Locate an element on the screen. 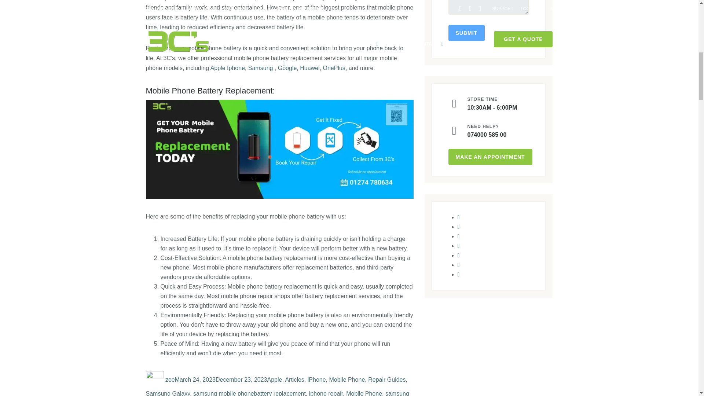 Image resolution: width=704 pixels, height=396 pixels. OnePlus is located at coordinates (334, 68).